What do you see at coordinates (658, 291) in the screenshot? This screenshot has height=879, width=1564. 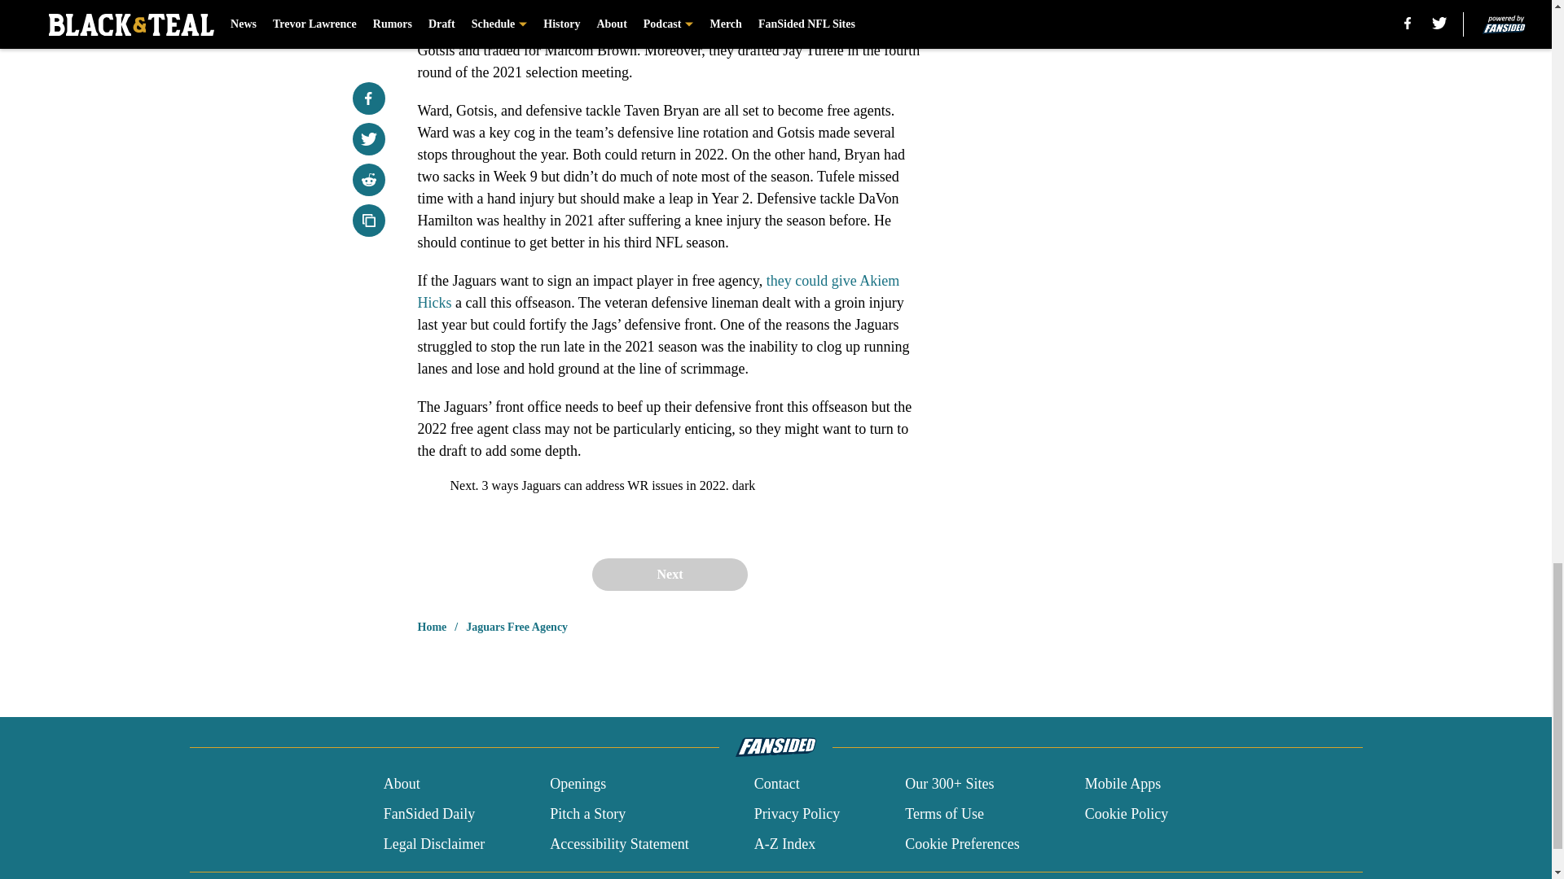 I see `they could give Akiem Hicks` at bounding box center [658, 291].